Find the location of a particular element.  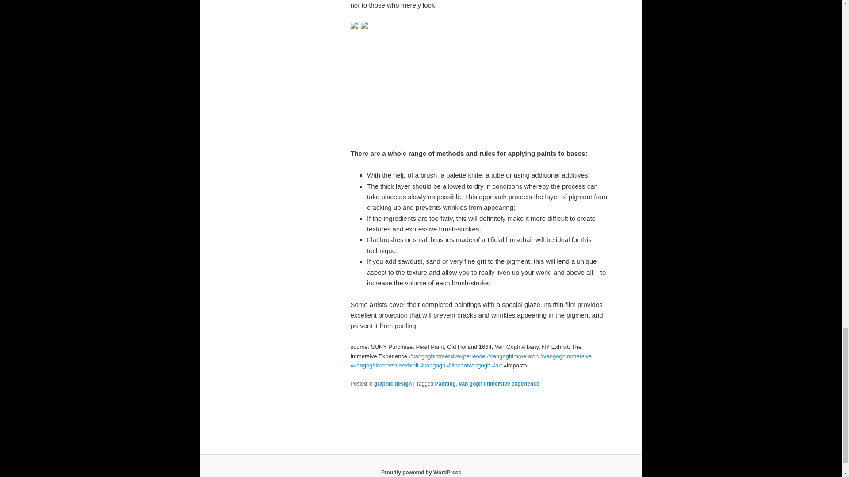

van gogh immersive experience is located at coordinates (499, 383).